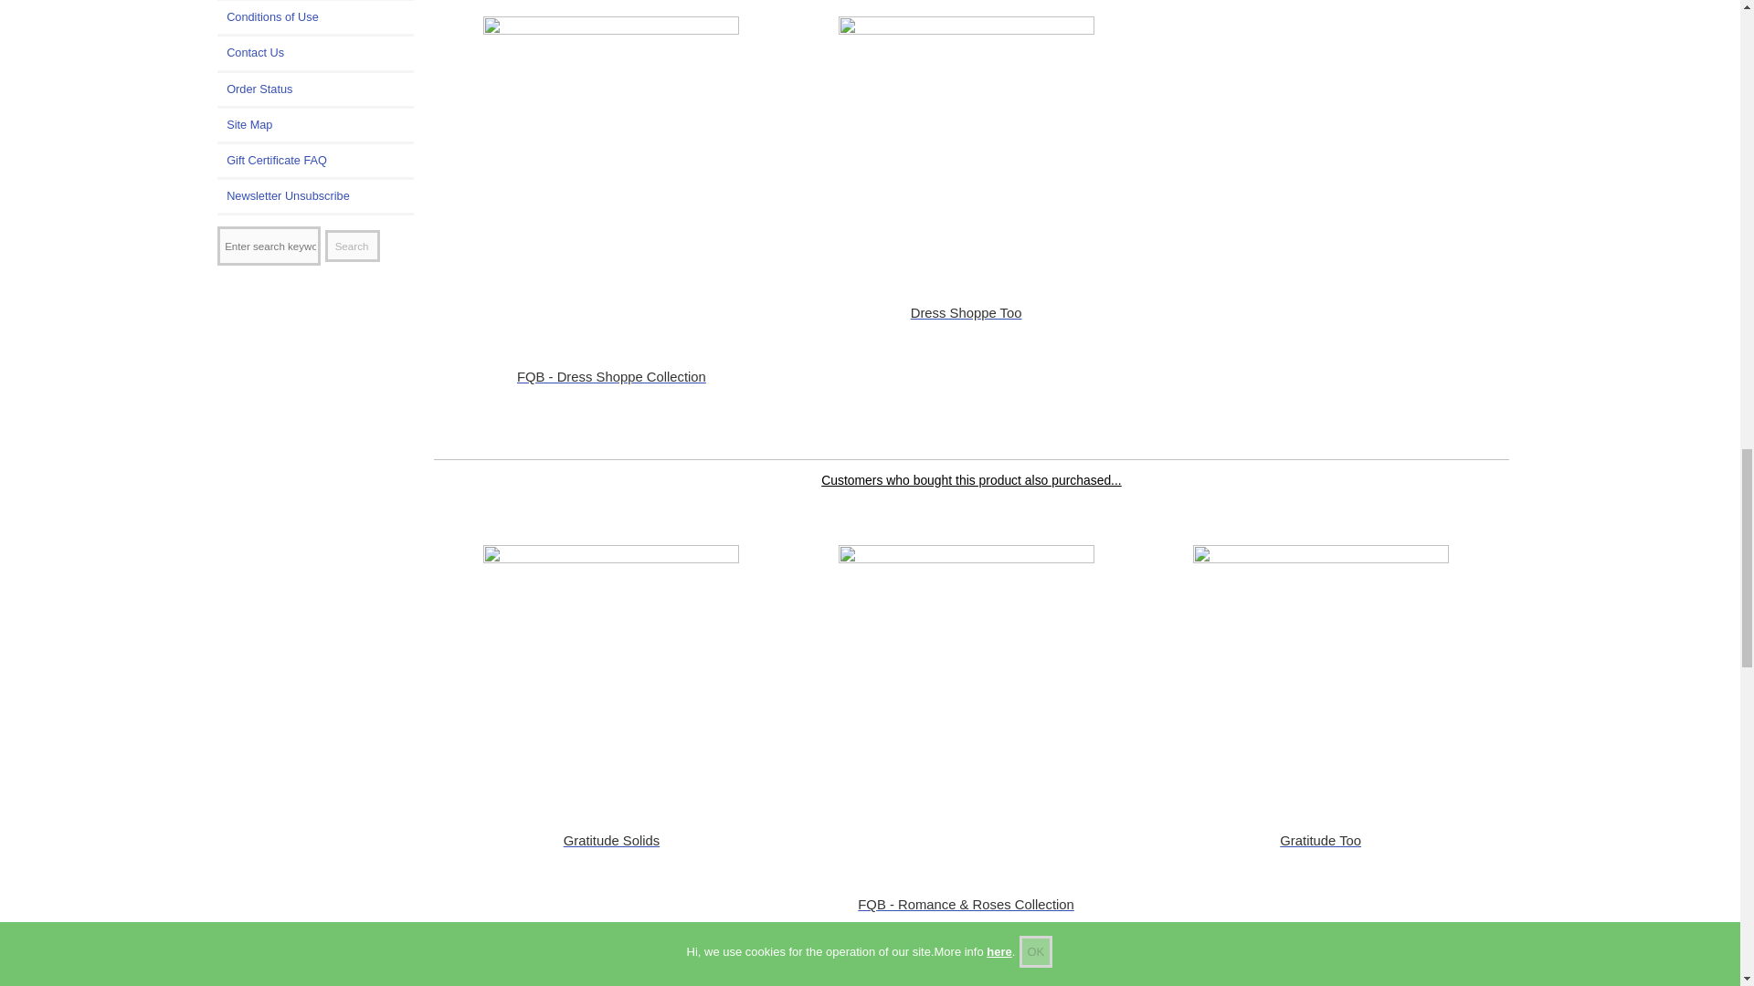  Describe the element at coordinates (967, 144) in the screenshot. I see `Dress Shoppe Too` at that location.